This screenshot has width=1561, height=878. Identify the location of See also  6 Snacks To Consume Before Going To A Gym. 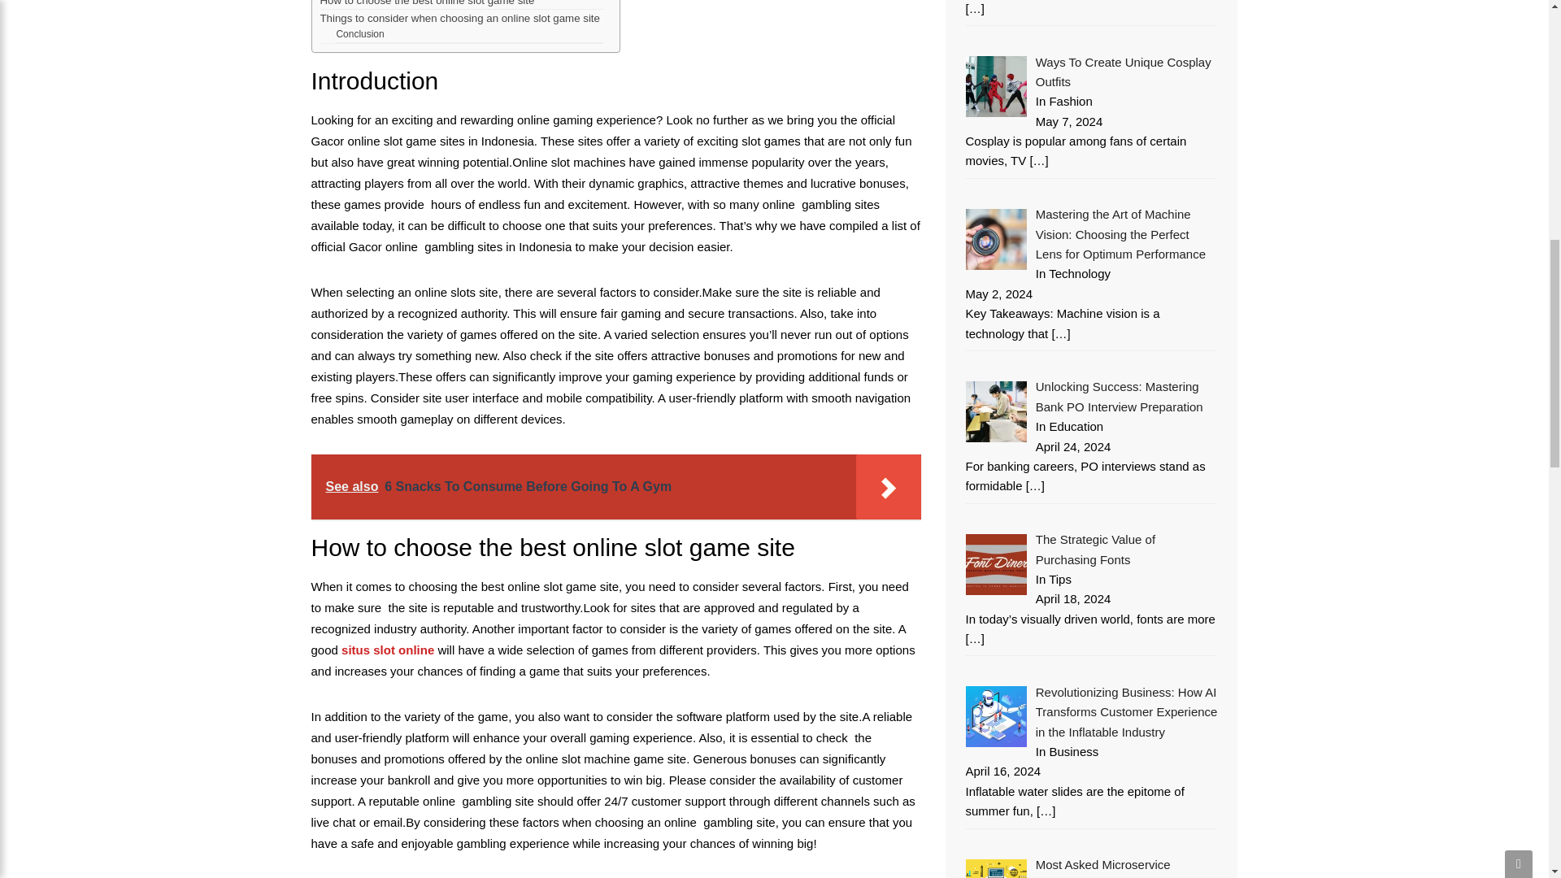
(615, 487).